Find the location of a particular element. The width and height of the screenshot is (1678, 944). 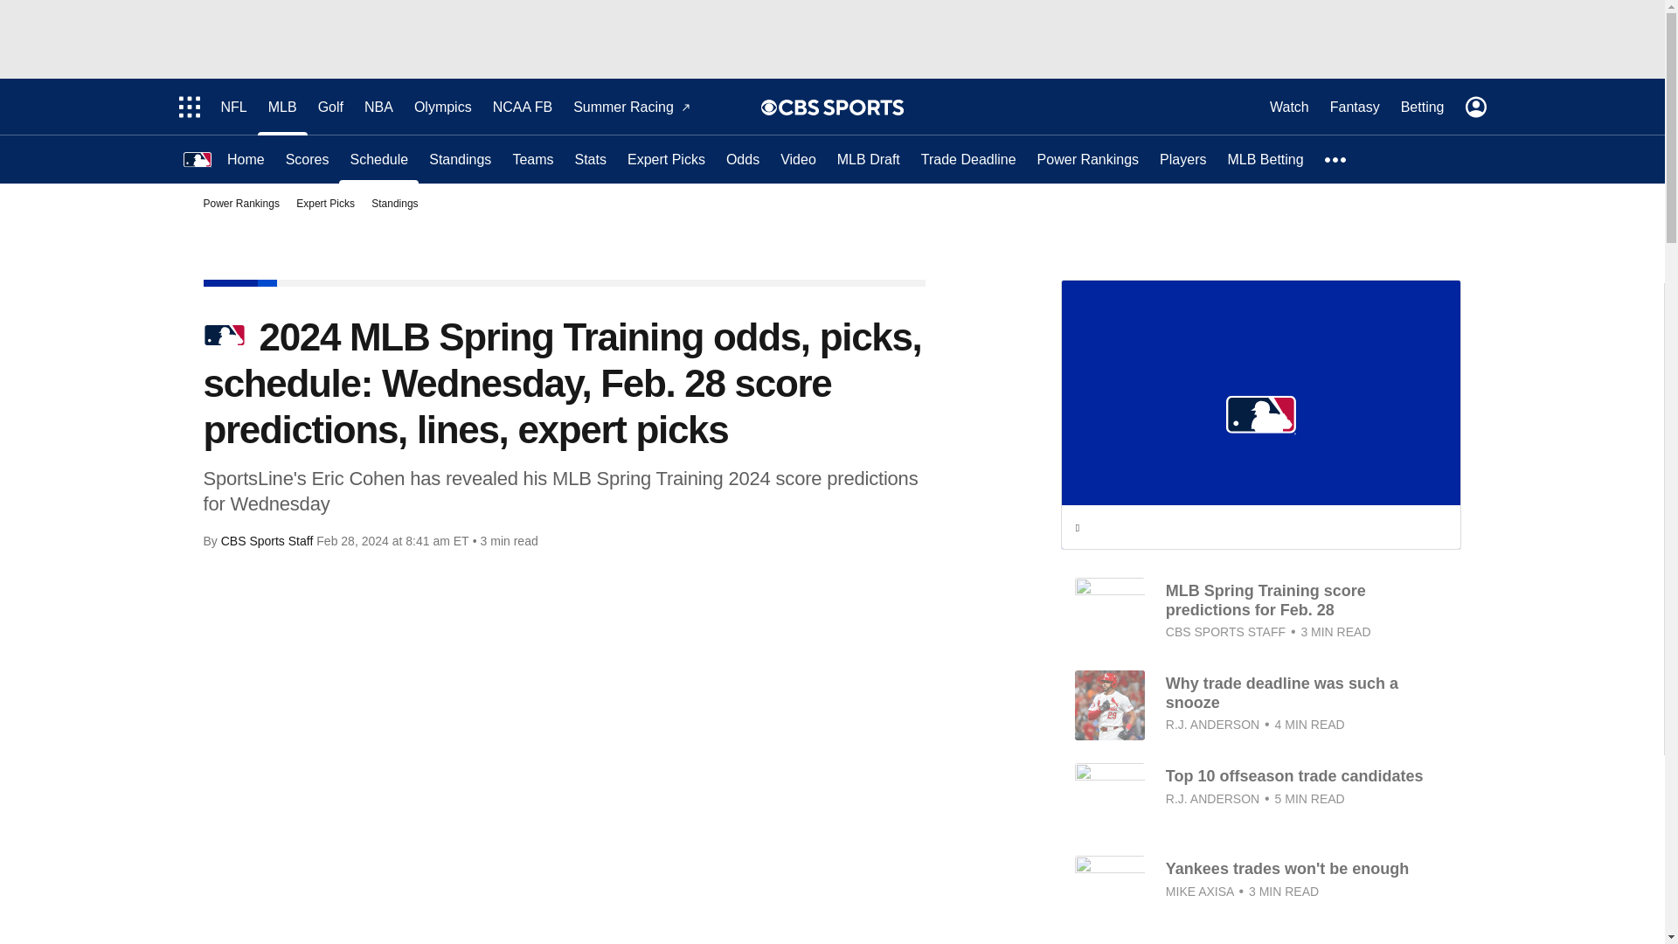

CBS Eye is located at coordinates (769, 107).